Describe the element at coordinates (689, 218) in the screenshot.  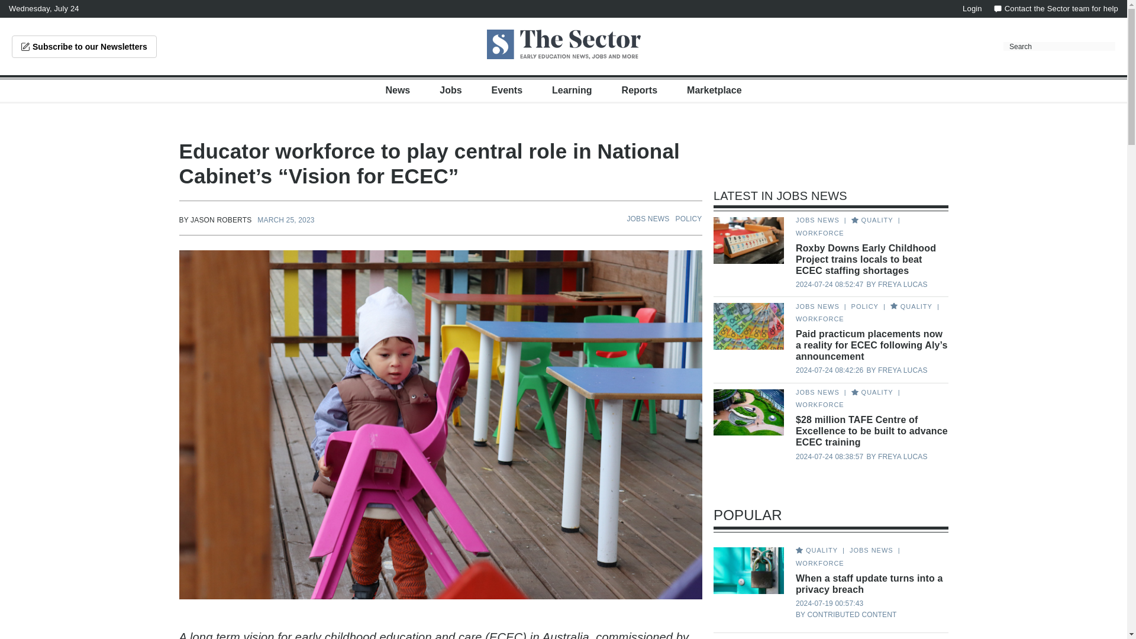
I see `POLICY` at that location.